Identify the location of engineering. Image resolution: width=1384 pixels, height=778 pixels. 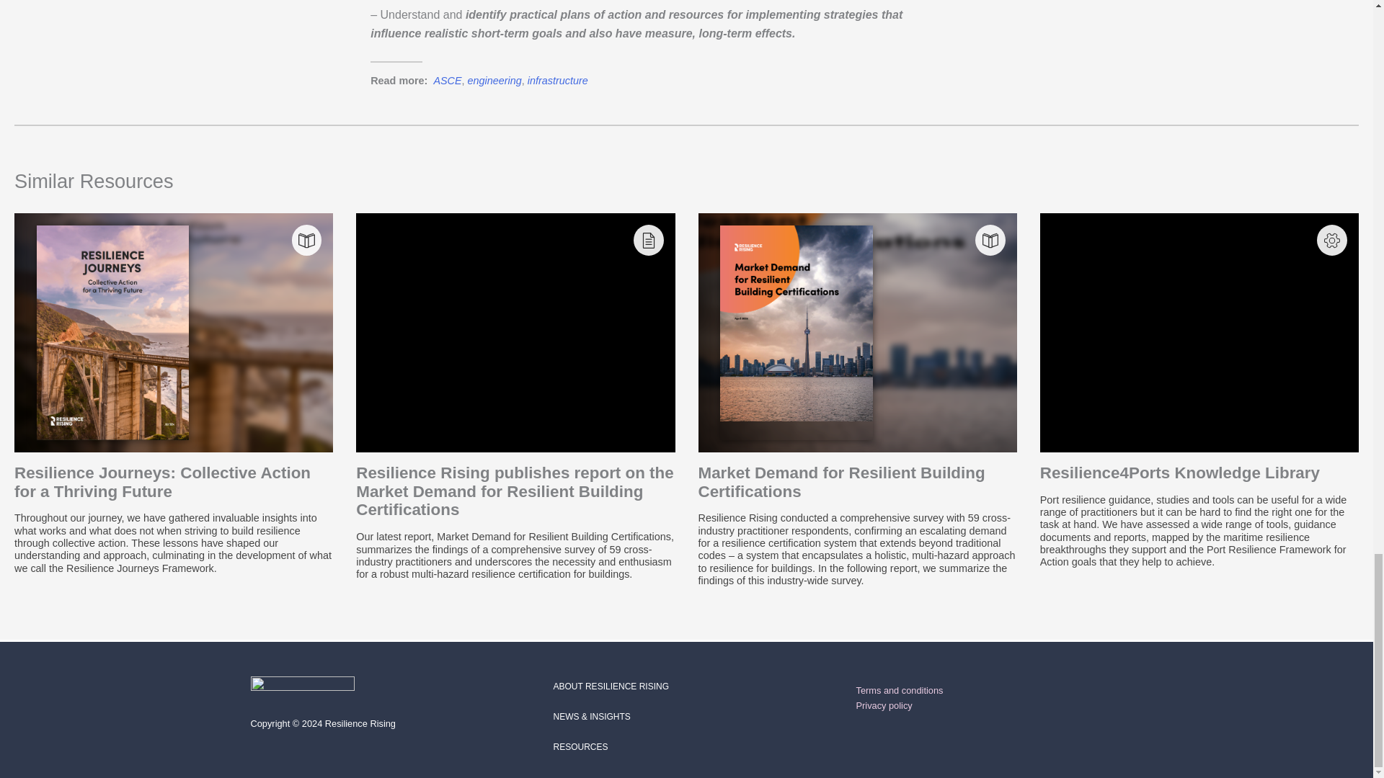
(494, 80).